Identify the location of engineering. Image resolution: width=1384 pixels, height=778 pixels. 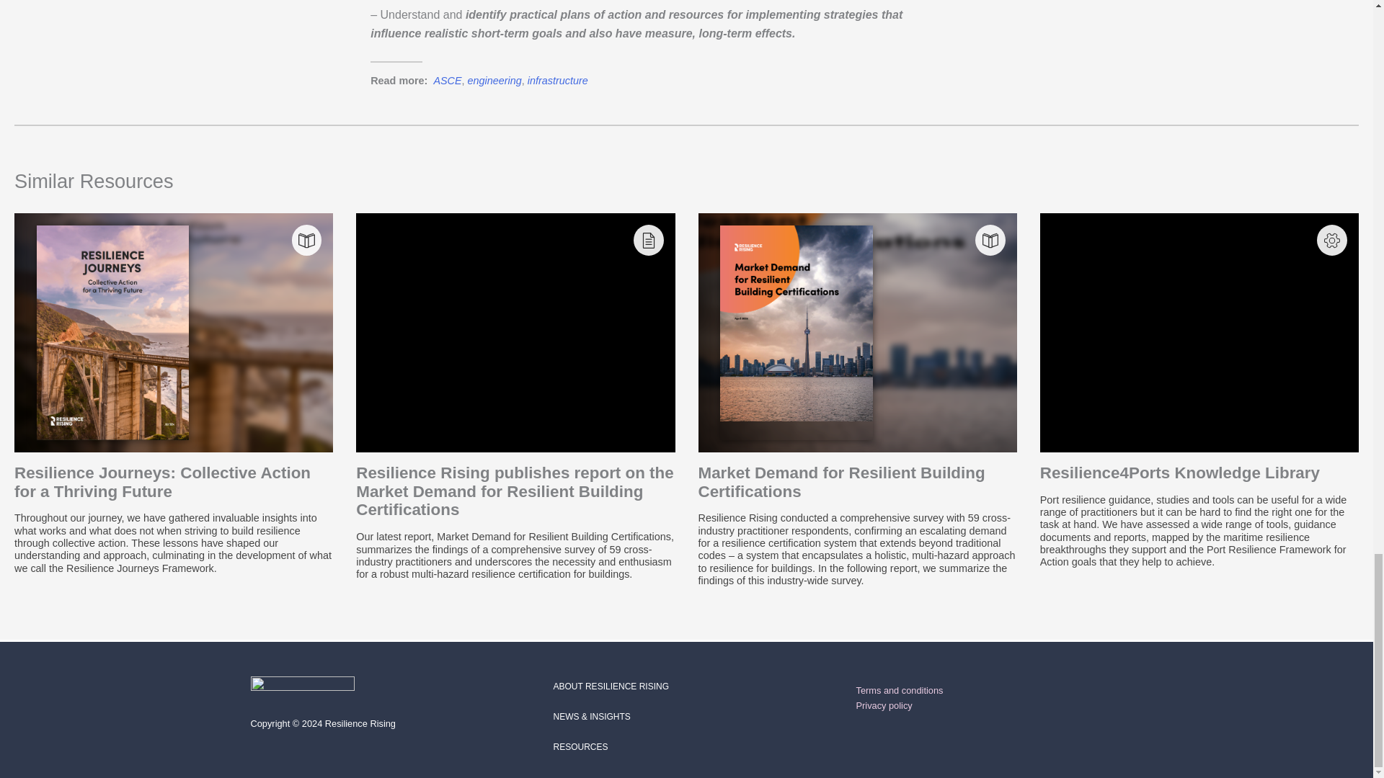
(494, 80).